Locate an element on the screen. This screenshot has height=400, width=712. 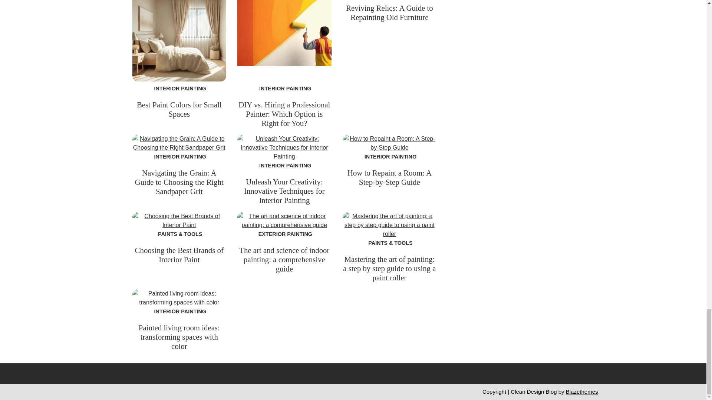
Best Paint Colors for Small Spaces is located at coordinates (179, 109).